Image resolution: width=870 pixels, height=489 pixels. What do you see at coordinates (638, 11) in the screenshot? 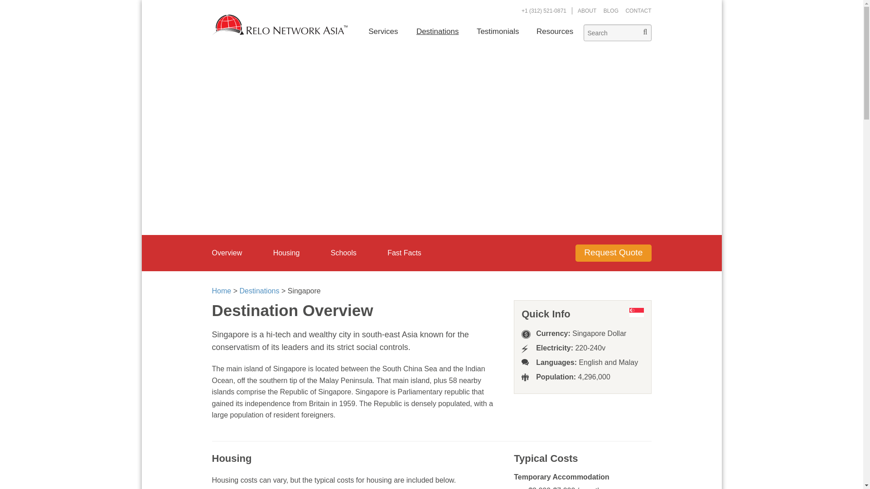
I see `CONTACT` at bounding box center [638, 11].